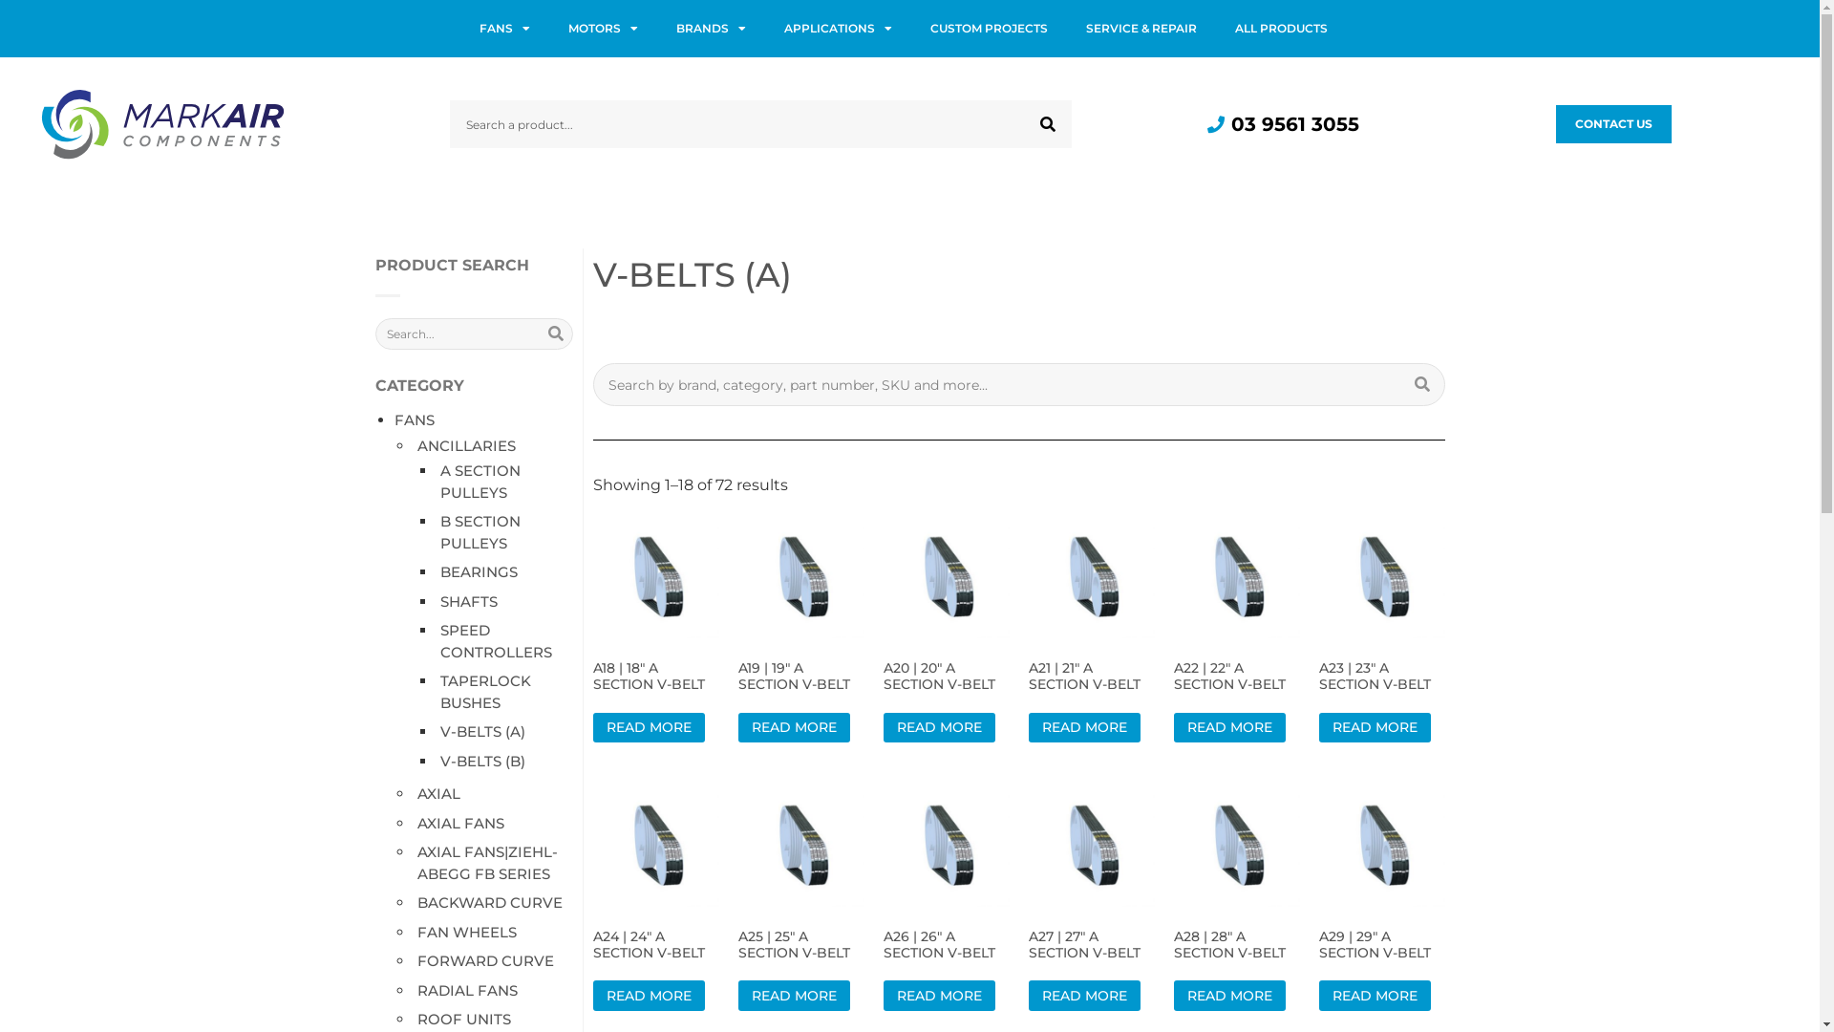  I want to click on RADIAL FANS, so click(466, 990).